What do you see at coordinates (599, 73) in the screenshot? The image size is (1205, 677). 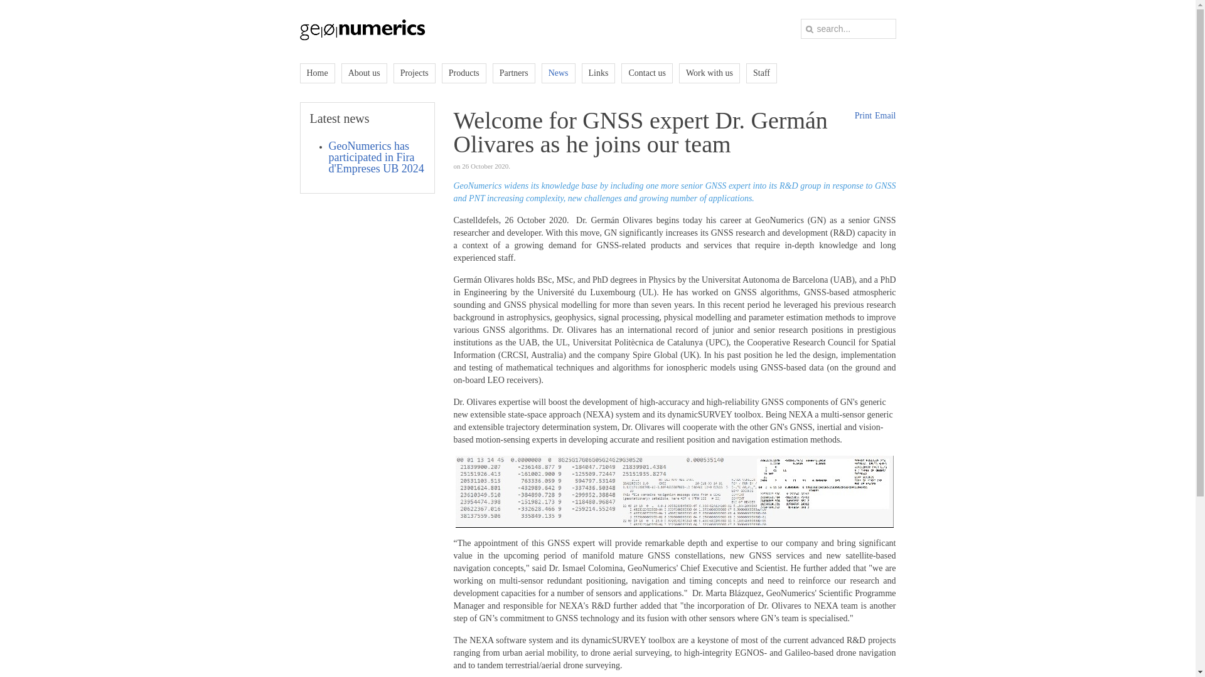 I see `Links` at bounding box center [599, 73].